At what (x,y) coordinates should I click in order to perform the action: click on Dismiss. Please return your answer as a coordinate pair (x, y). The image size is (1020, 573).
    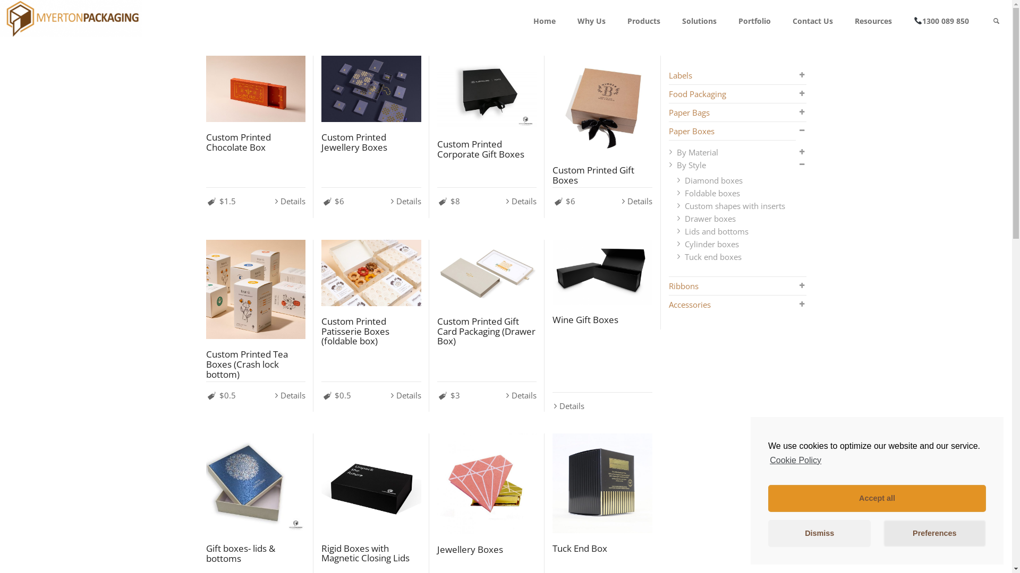
    Looking at the image, I should click on (819, 534).